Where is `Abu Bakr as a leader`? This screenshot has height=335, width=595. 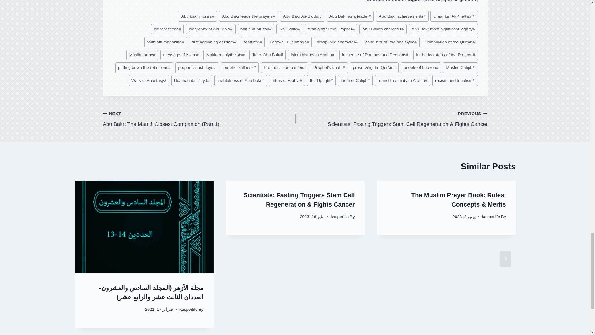 Abu Bakr as a leader is located at coordinates (350, 16).